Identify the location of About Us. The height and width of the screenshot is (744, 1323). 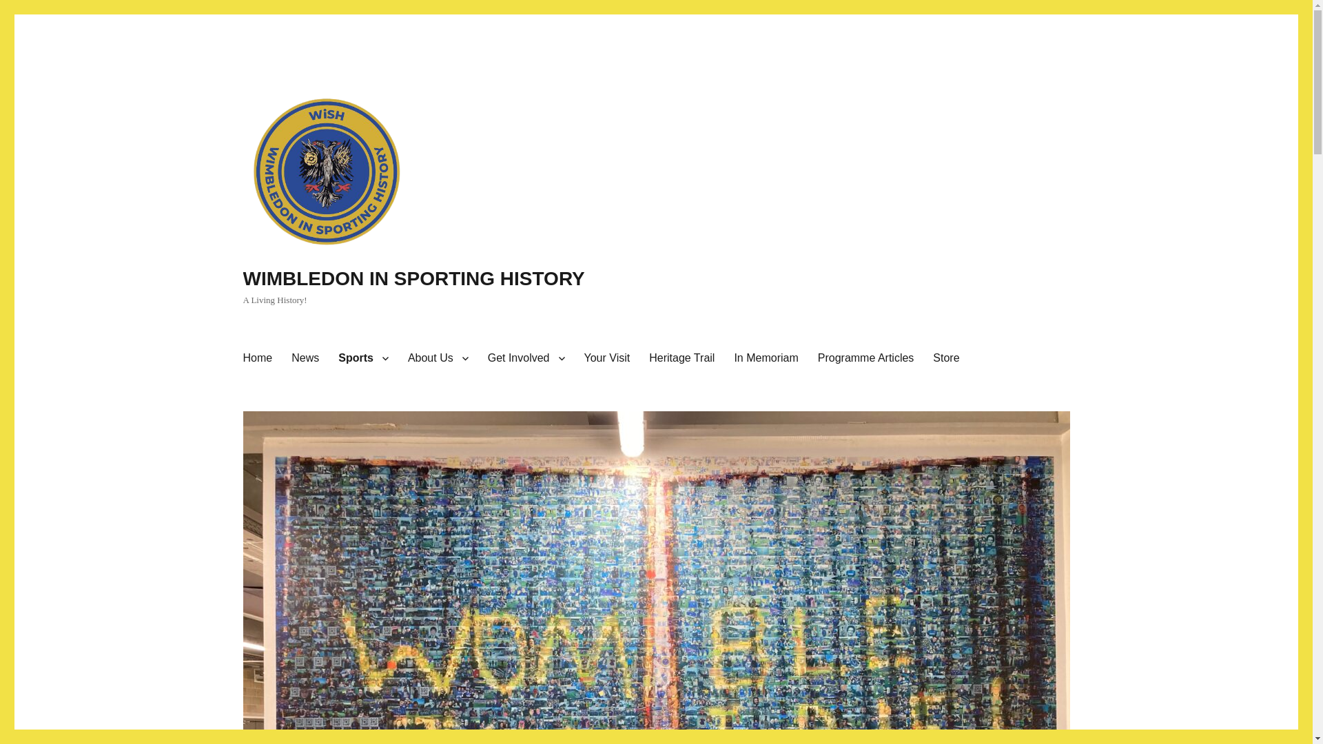
(438, 358).